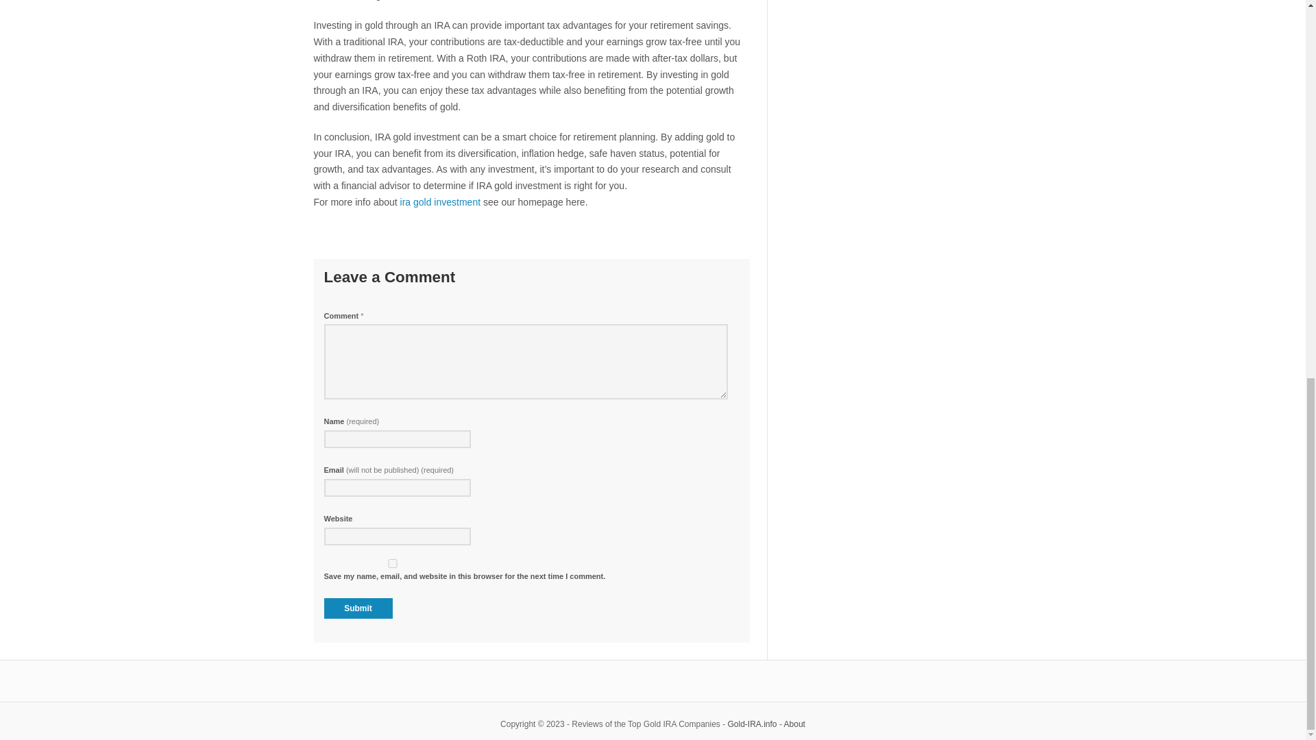  Describe the element at coordinates (753, 724) in the screenshot. I see `Gold-IRA.info` at that location.